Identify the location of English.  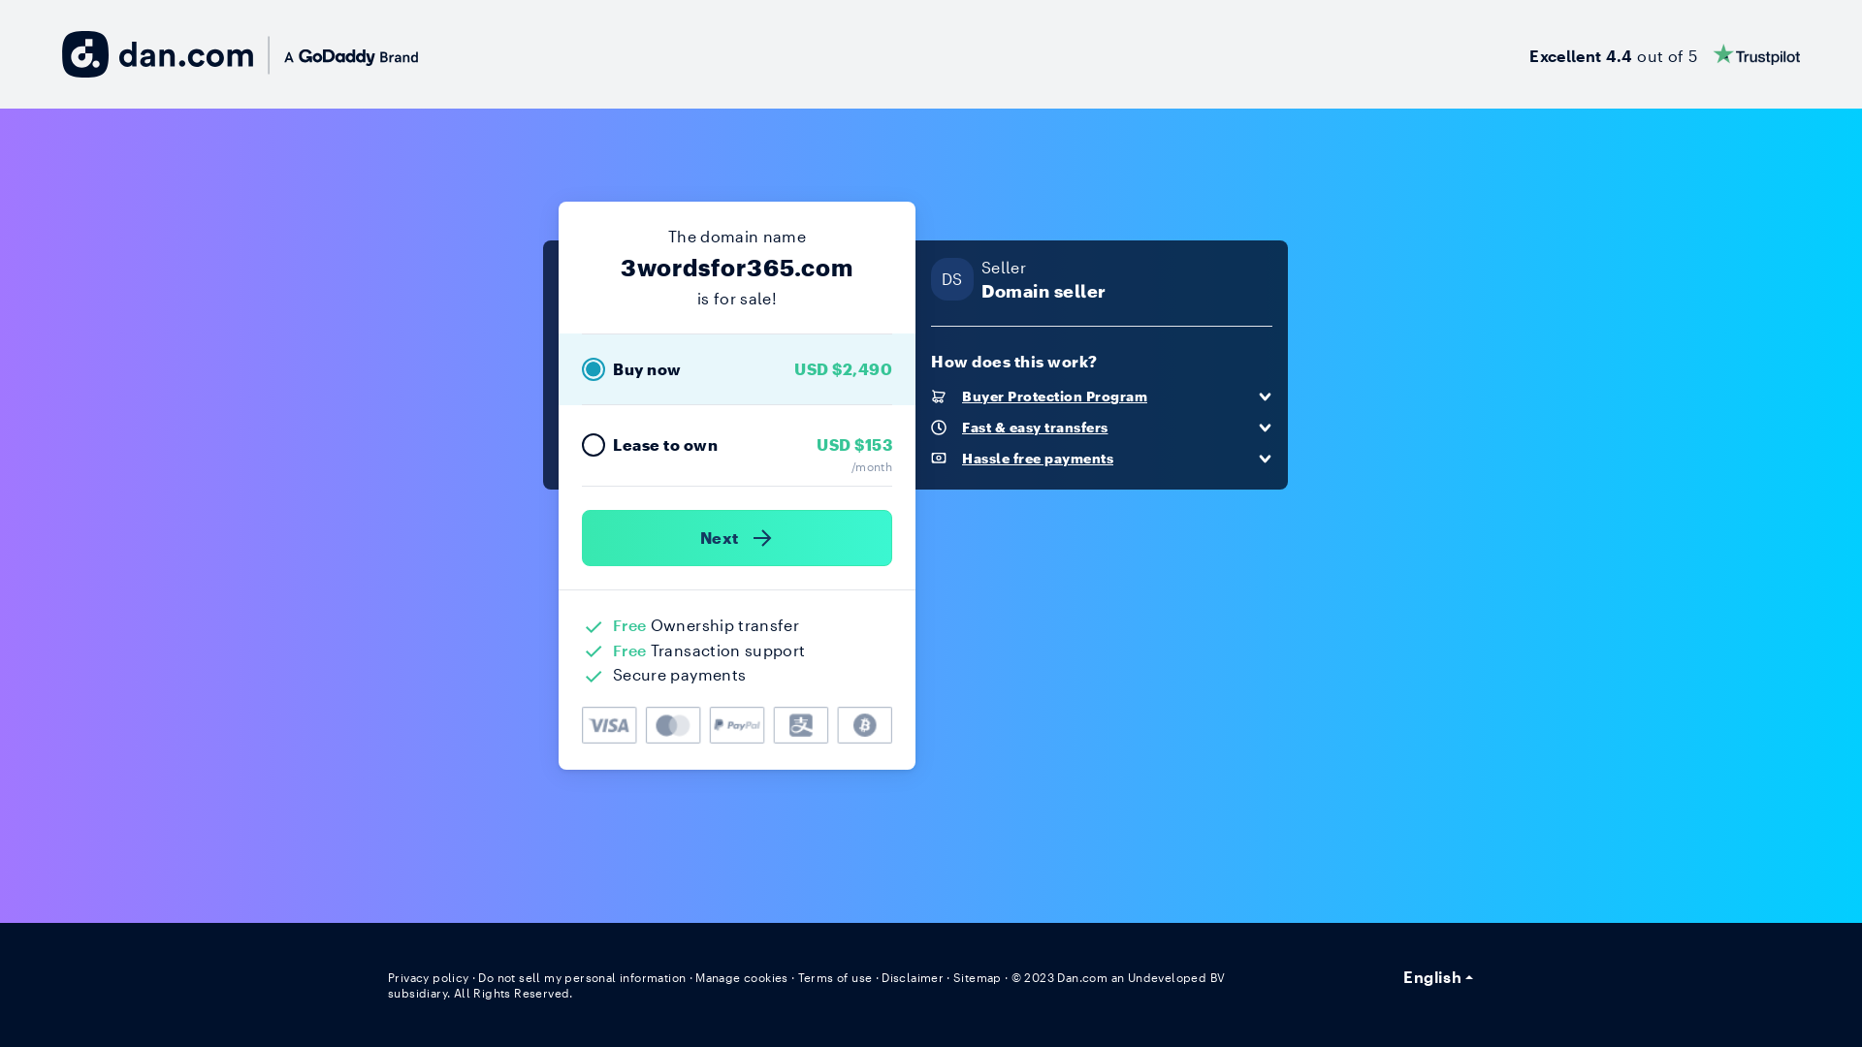
(1438, 977).